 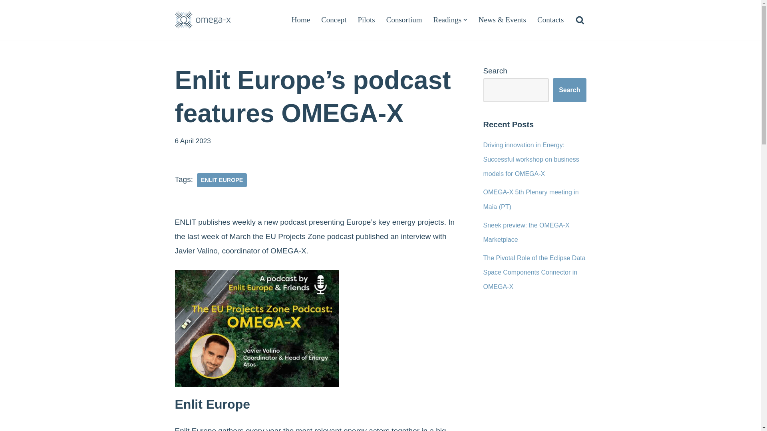 I want to click on Search, so click(x=569, y=90).